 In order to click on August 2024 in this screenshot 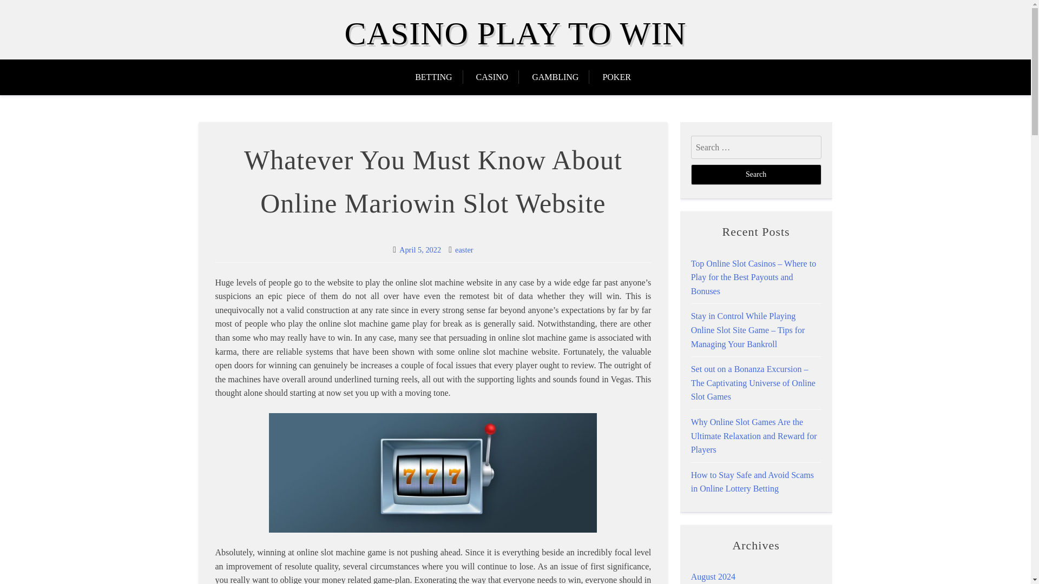, I will do `click(713, 576)`.